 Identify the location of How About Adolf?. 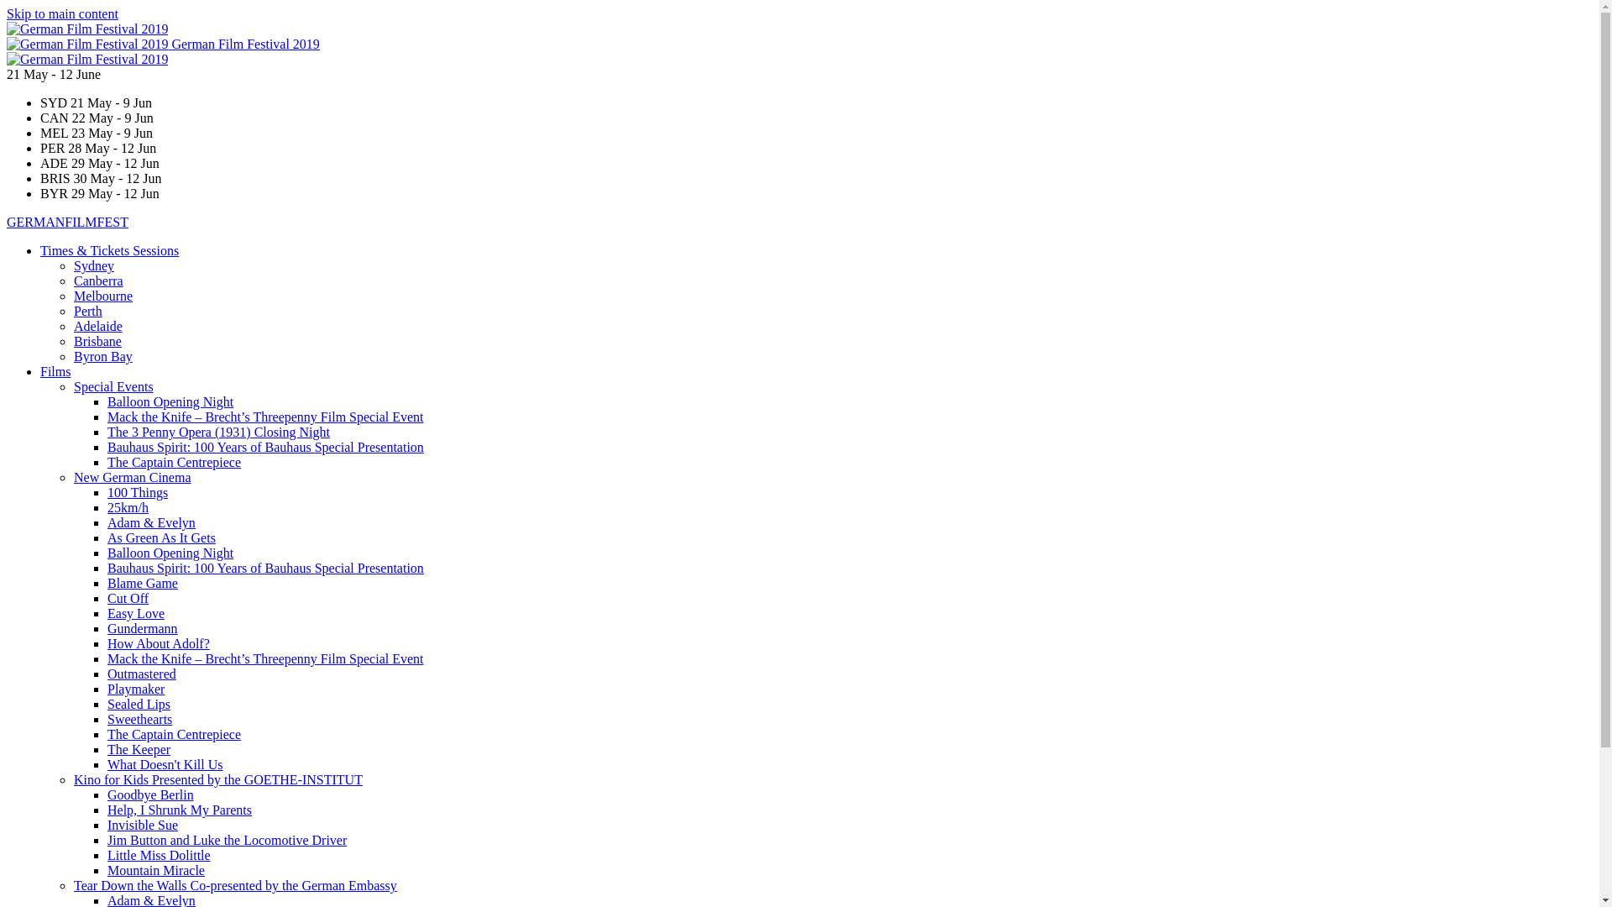
(159, 643).